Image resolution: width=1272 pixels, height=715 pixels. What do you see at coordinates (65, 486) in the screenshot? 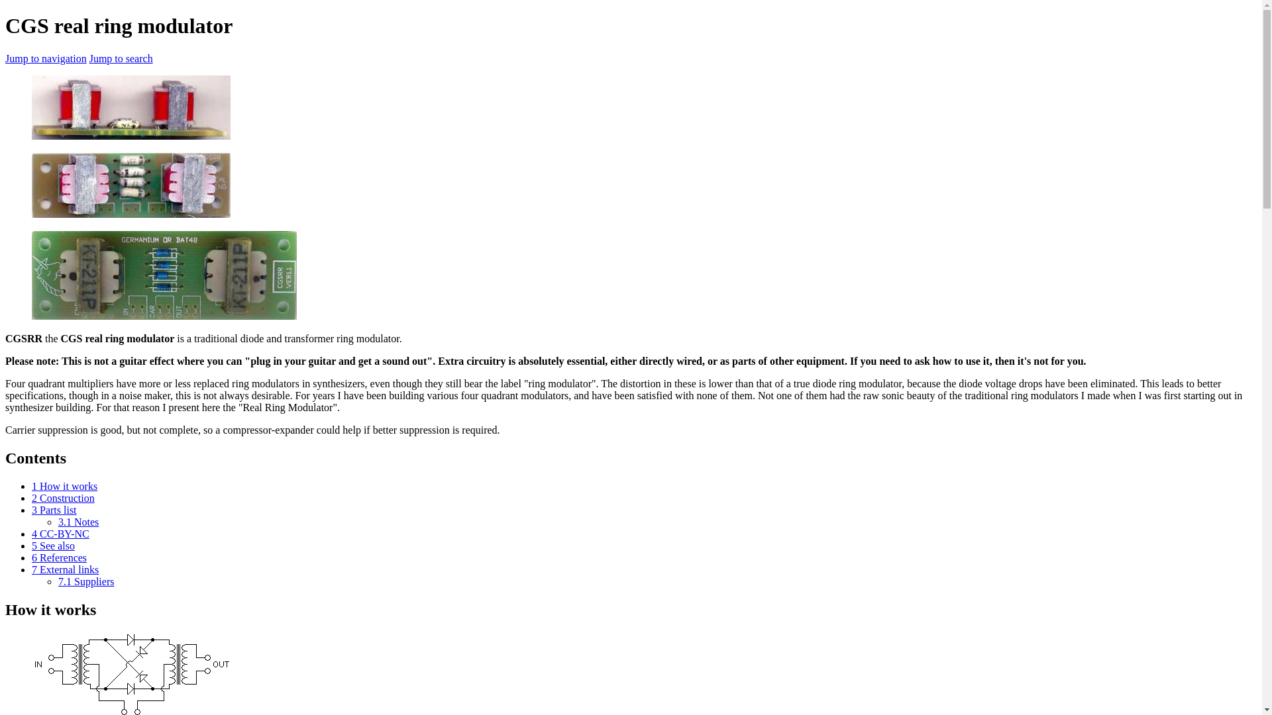
I see `1 How it works` at bounding box center [65, 486].